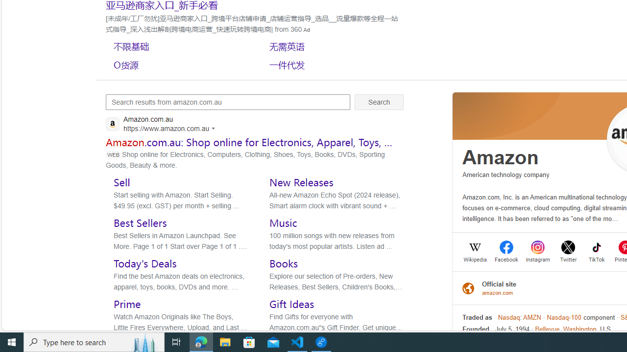  Describe the element at coordinates (532, 317) in the screenshot. I see `AMZN` at that location.